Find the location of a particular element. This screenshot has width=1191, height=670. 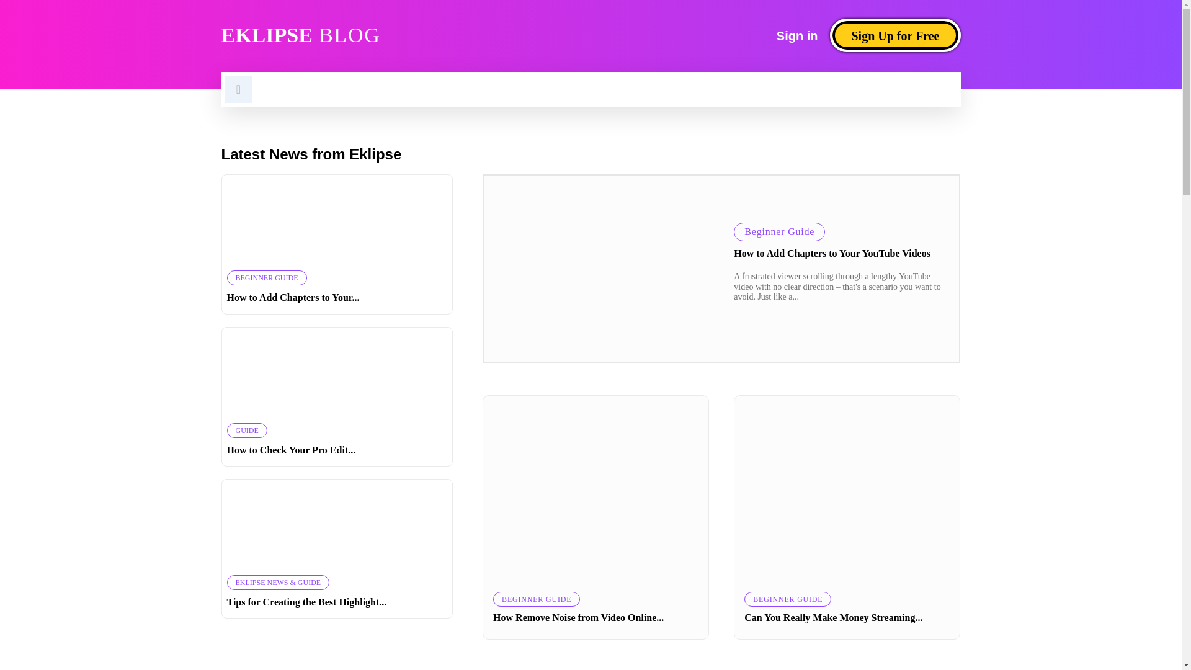

Sign Up for Free is located at coordinates (398, 35).